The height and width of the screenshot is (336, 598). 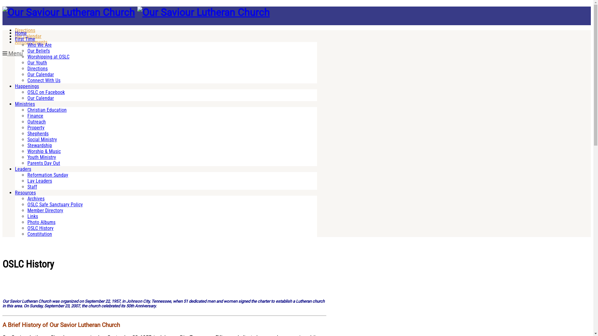 I want to click on Directions, so click(x=25, y=30).